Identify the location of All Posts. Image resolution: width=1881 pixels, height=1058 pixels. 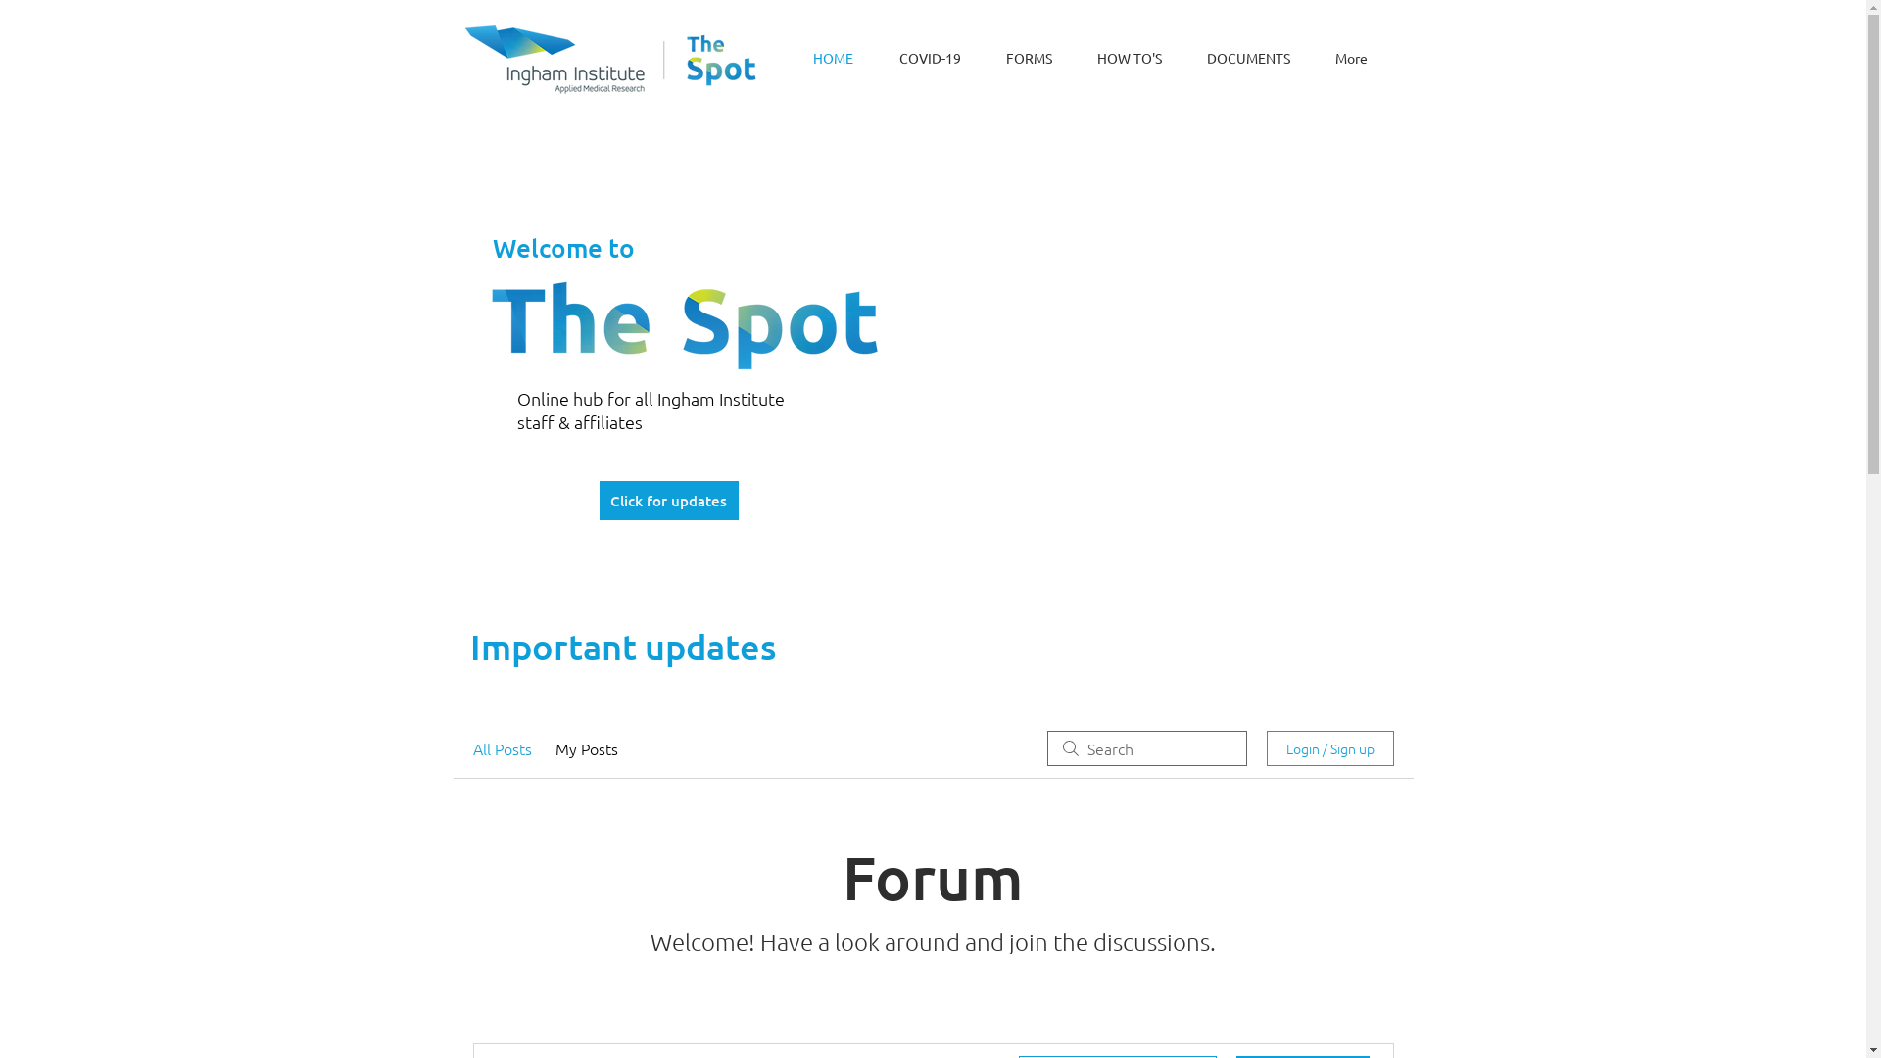
(502, 748).